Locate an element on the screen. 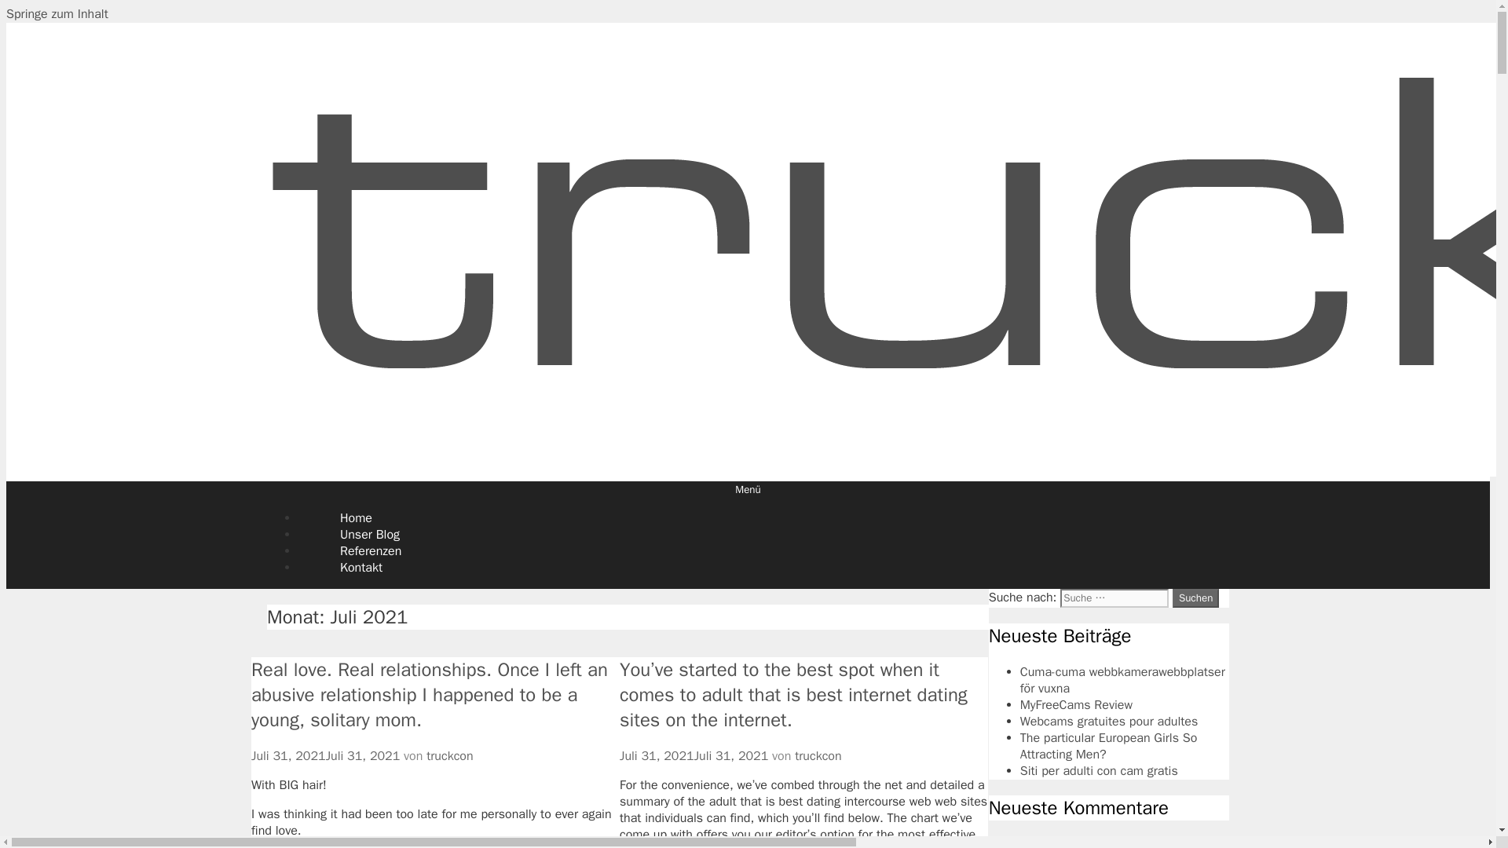  truckcon is located at coordinates (449, 755).